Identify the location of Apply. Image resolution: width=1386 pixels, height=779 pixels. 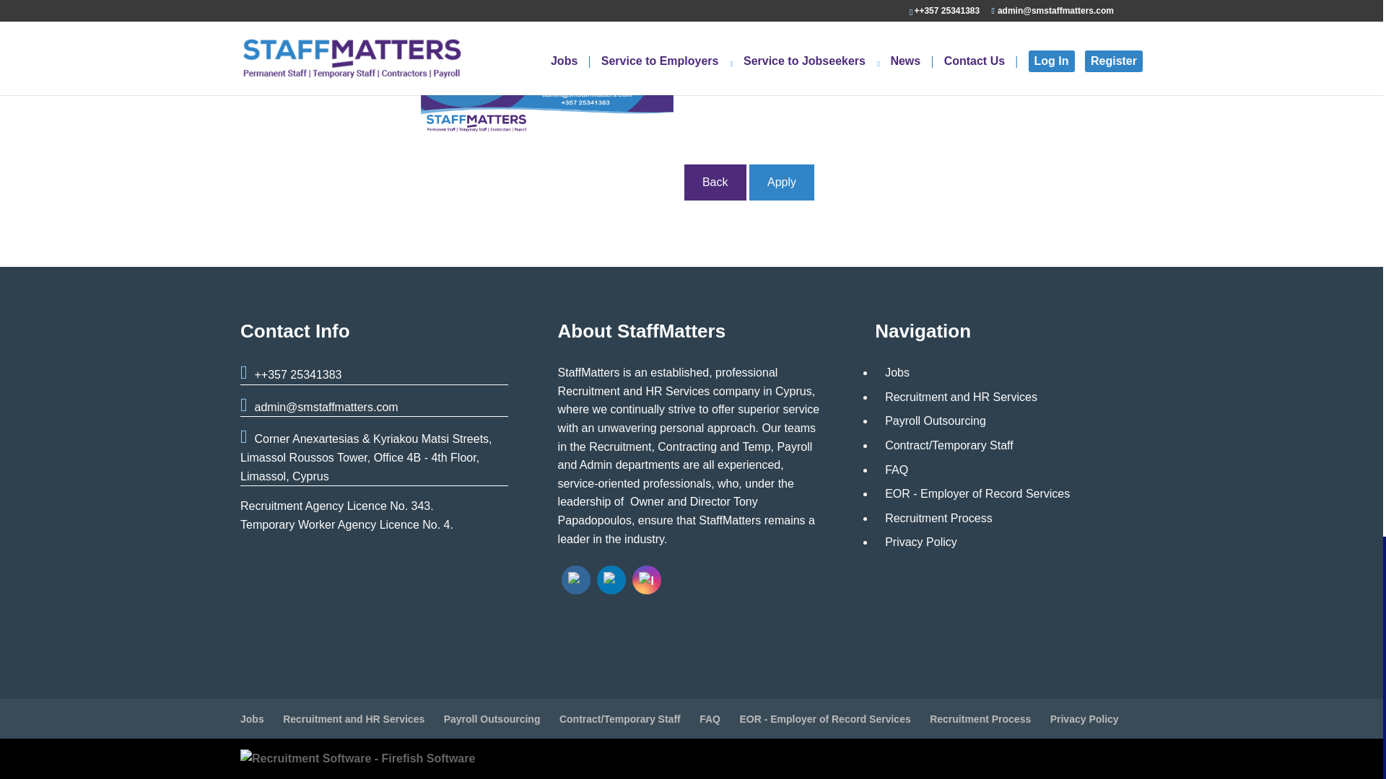
(782, 182).